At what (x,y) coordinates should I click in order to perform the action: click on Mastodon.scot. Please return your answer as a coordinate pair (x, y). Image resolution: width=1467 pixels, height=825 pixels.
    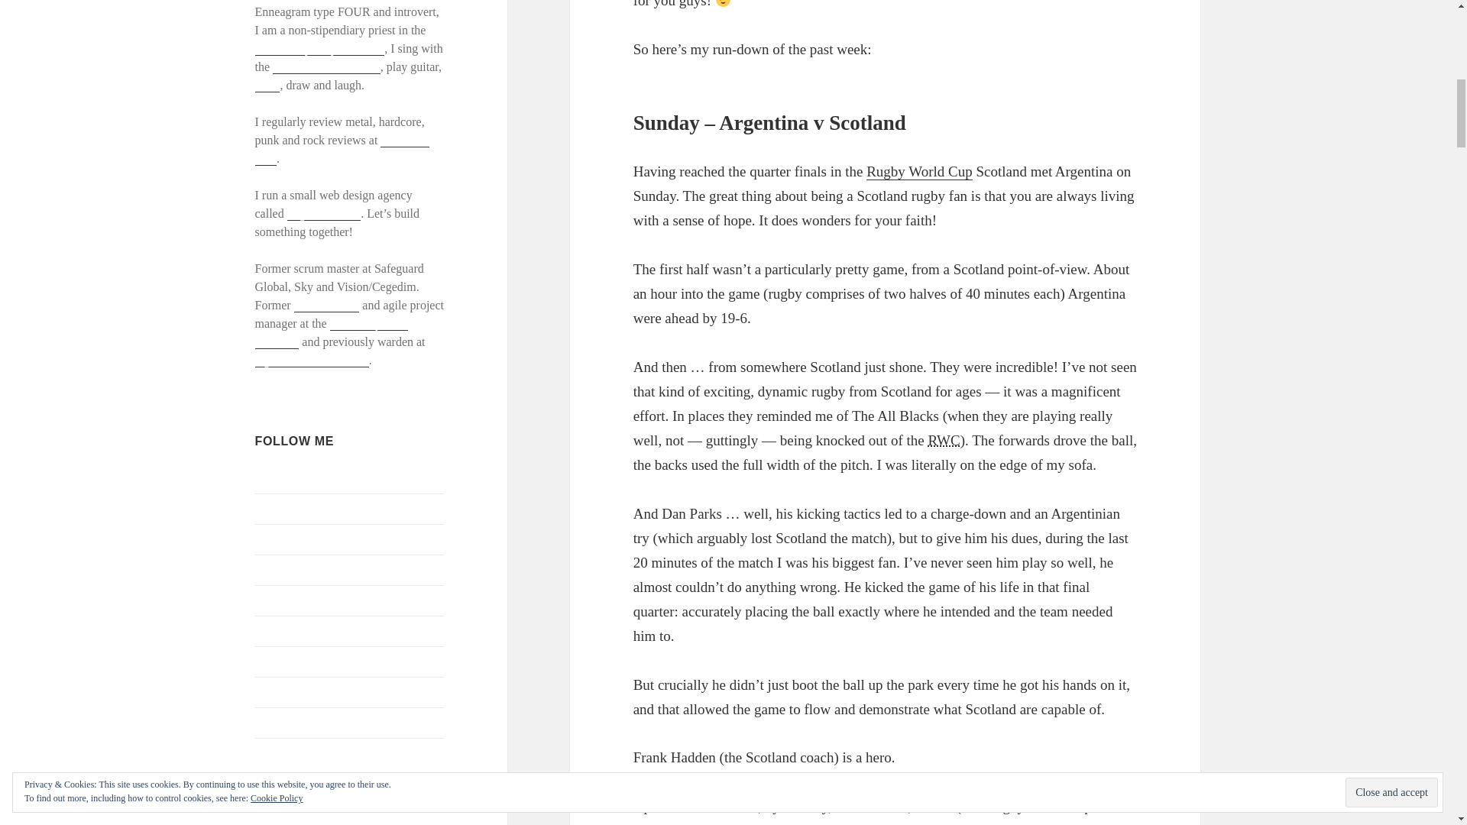
    Looking at the image, I should click on (291, 629).